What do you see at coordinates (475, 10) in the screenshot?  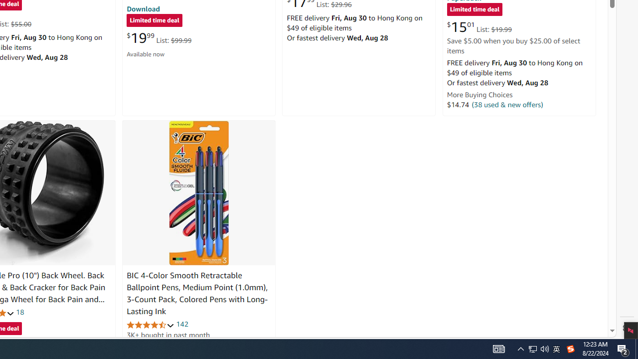 I see `Limited time deal` at bounding box center [475, 10].